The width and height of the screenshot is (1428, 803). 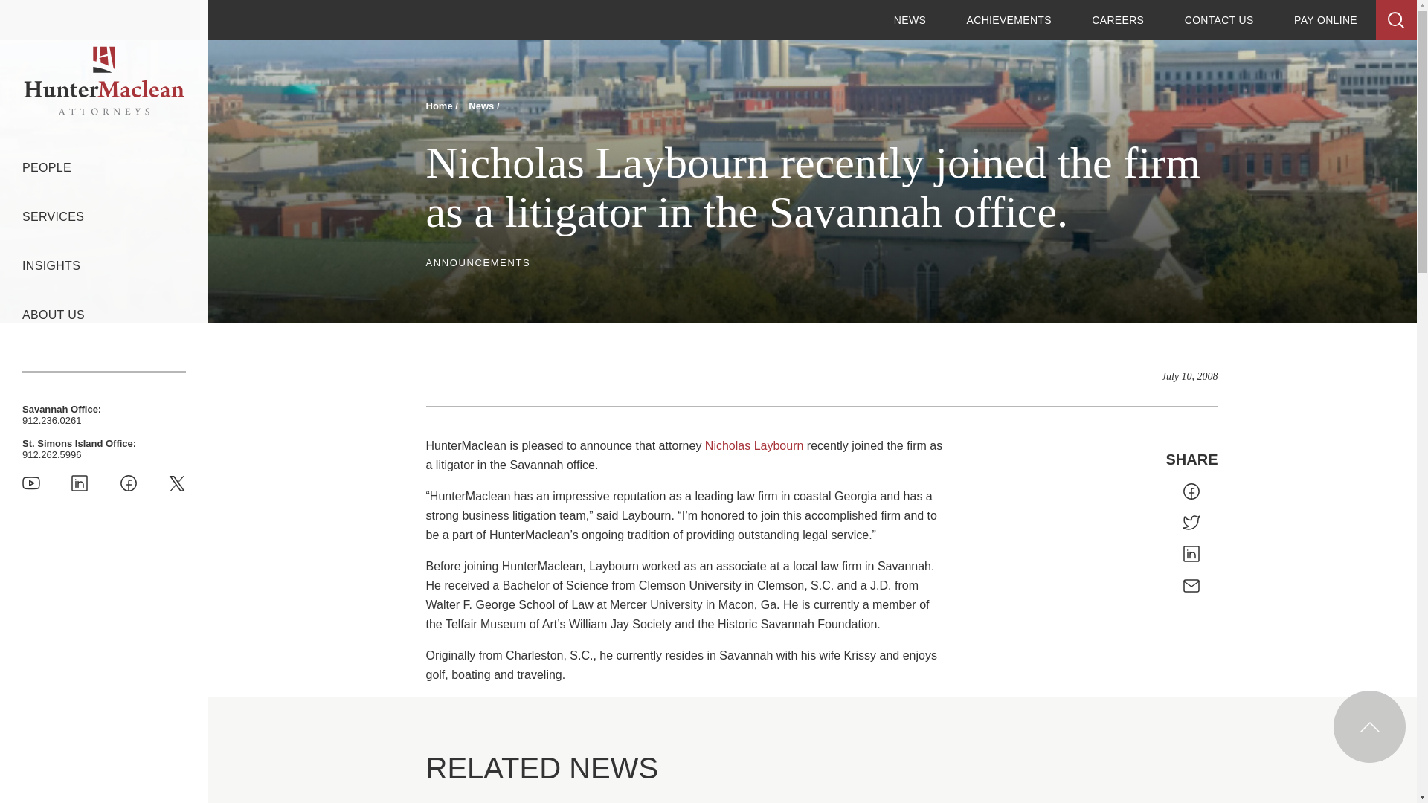 I want to click on ANNOUNCEMENTS, so click(x=477, y=262).